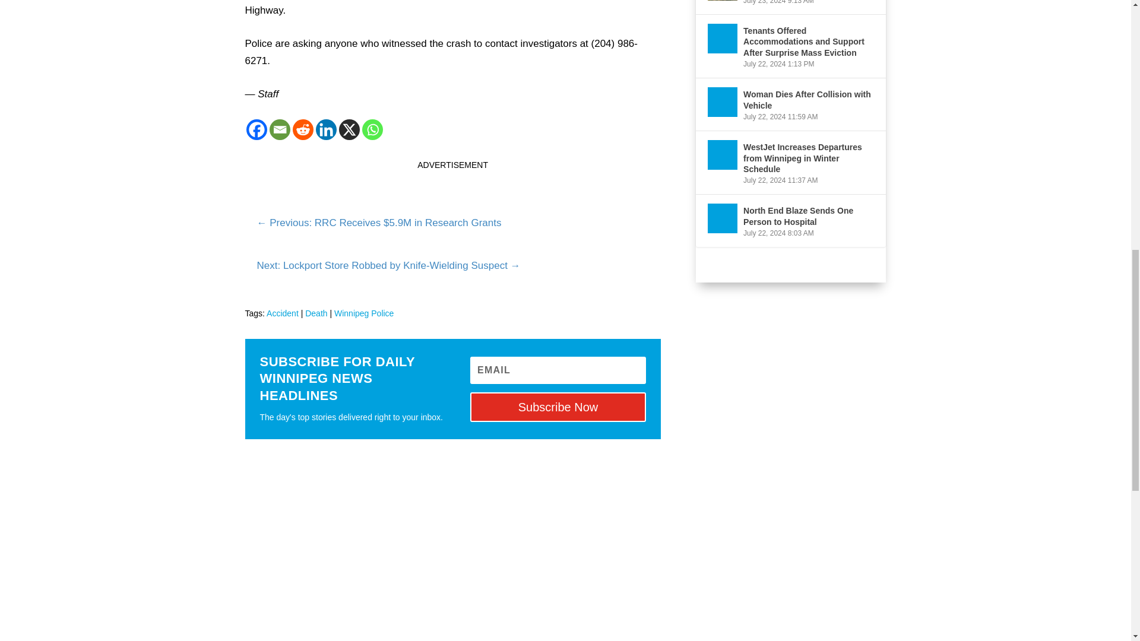 The width and height of the screenshot is (1140, 641). Describe the element at coordinates (256, 129) in the screenshot. I see `Facebook` at that location.